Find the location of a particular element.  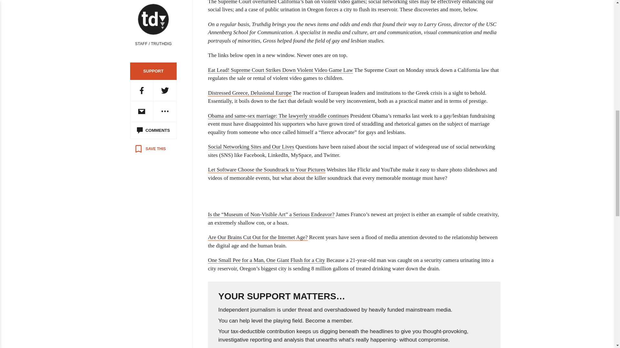

Eat Lead! Supreme Court Strikes Down Violent Video Game Law is located at coordinates (280, 70).